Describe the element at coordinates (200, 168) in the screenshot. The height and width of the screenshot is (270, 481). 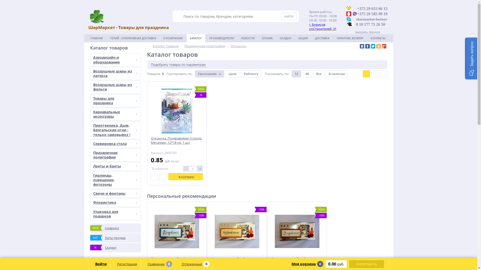
I see `+` at that location.